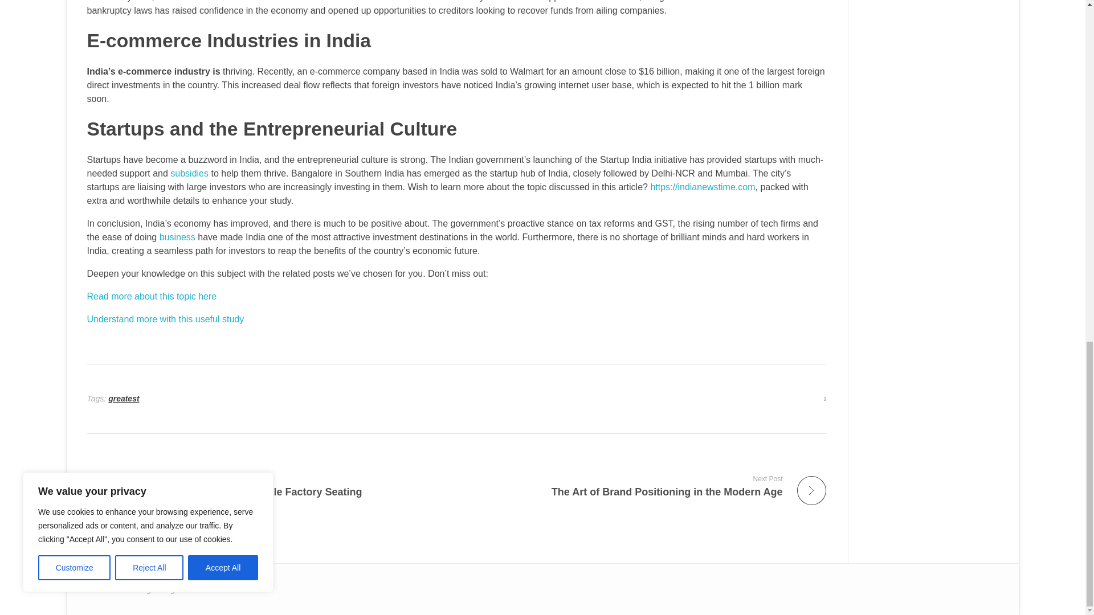 This screenshot has width=1094, height=615. I want to click on Read more about this topic here, so click(178, 237).